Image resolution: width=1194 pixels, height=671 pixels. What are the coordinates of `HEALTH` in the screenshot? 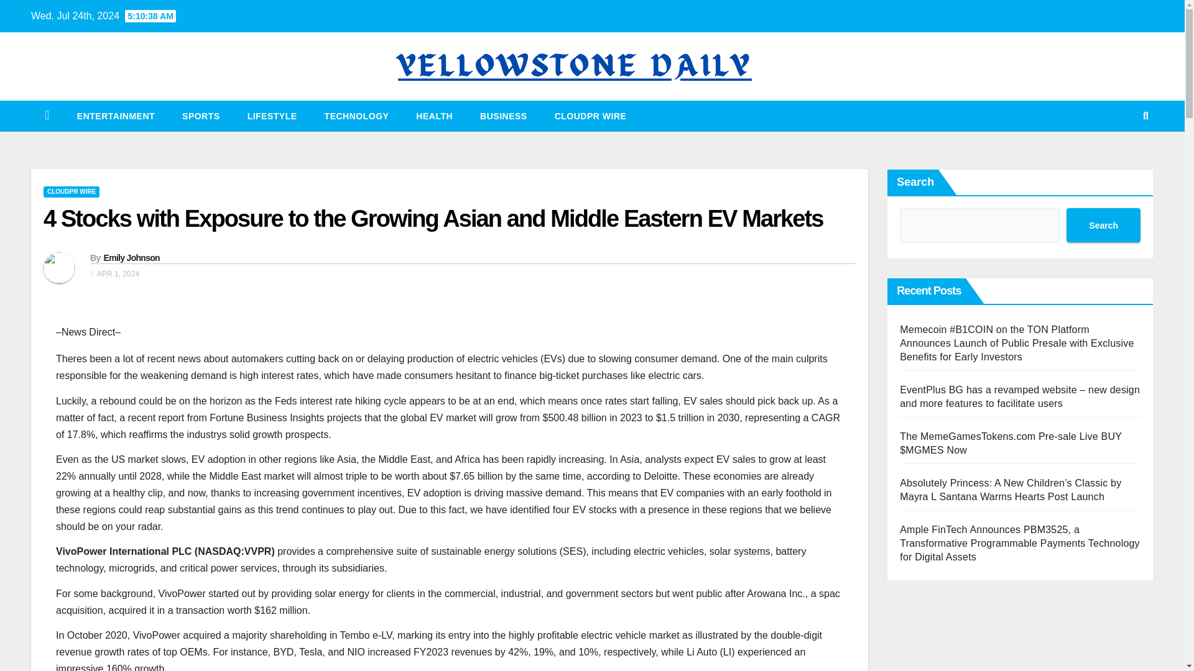 It's located at (434, 116).